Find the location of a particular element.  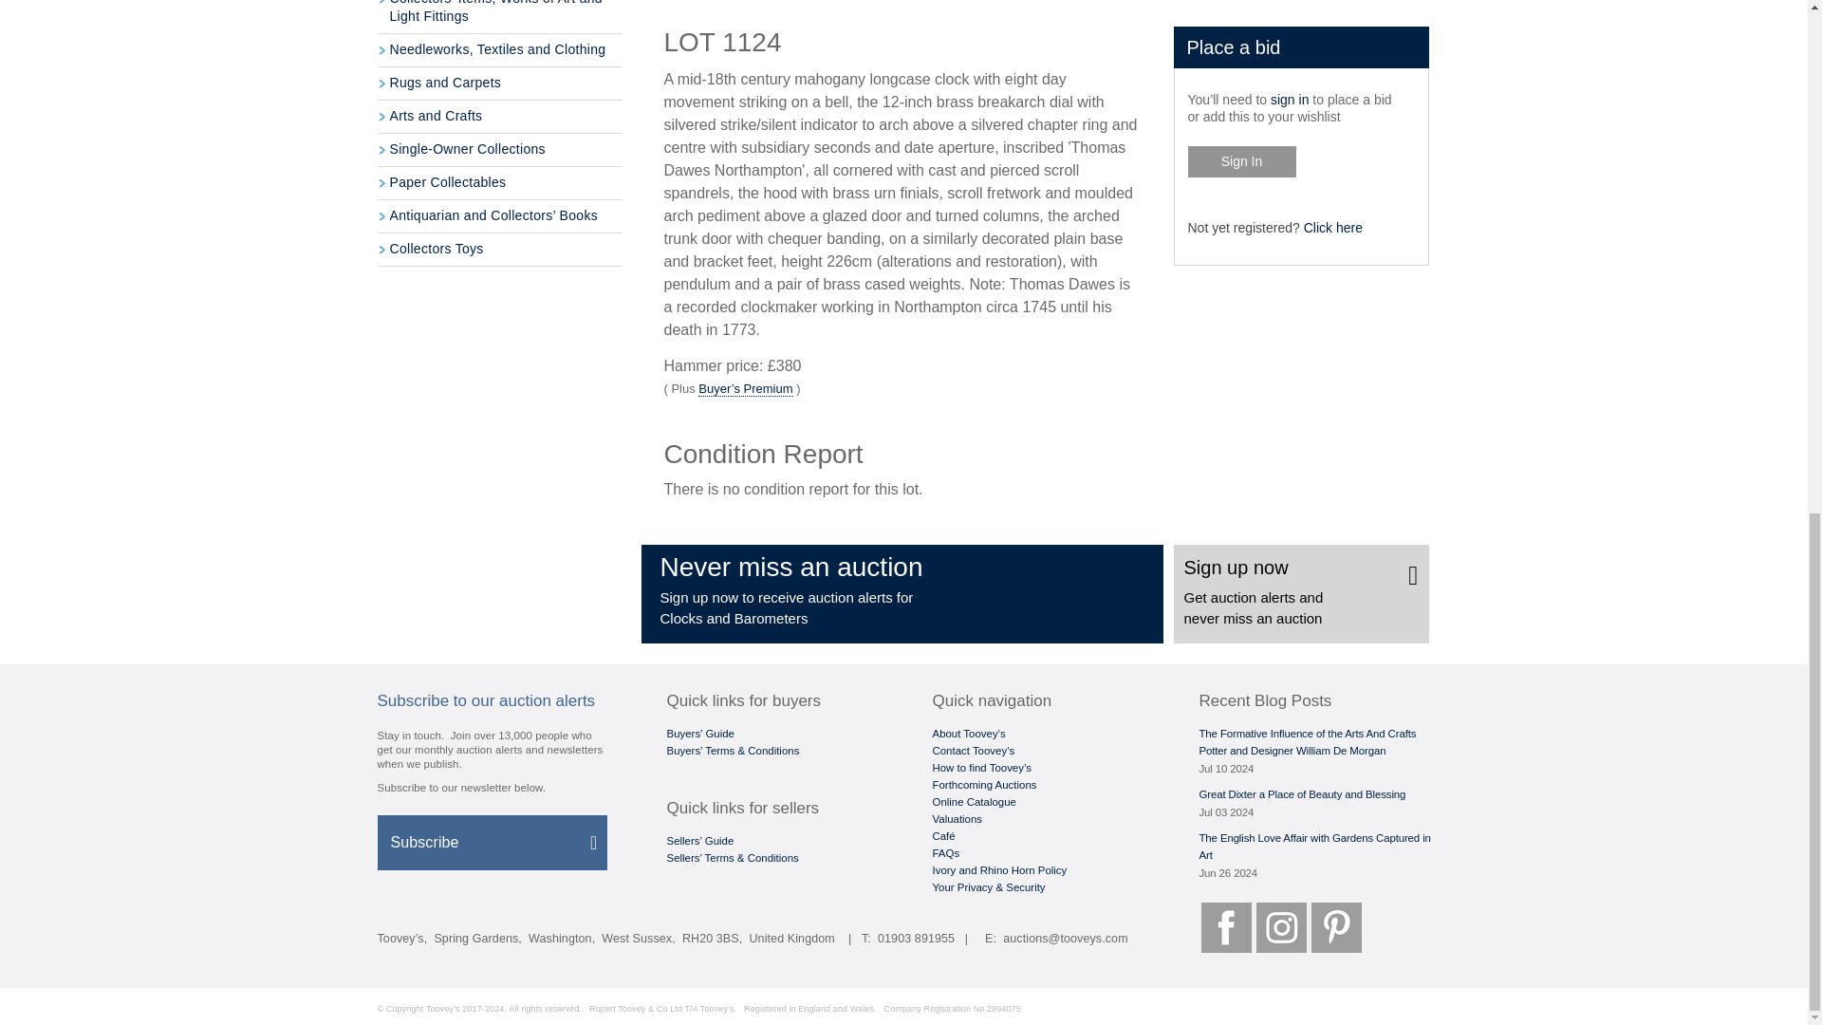

Rugs and Carpets is located at coordinates (499, 84).